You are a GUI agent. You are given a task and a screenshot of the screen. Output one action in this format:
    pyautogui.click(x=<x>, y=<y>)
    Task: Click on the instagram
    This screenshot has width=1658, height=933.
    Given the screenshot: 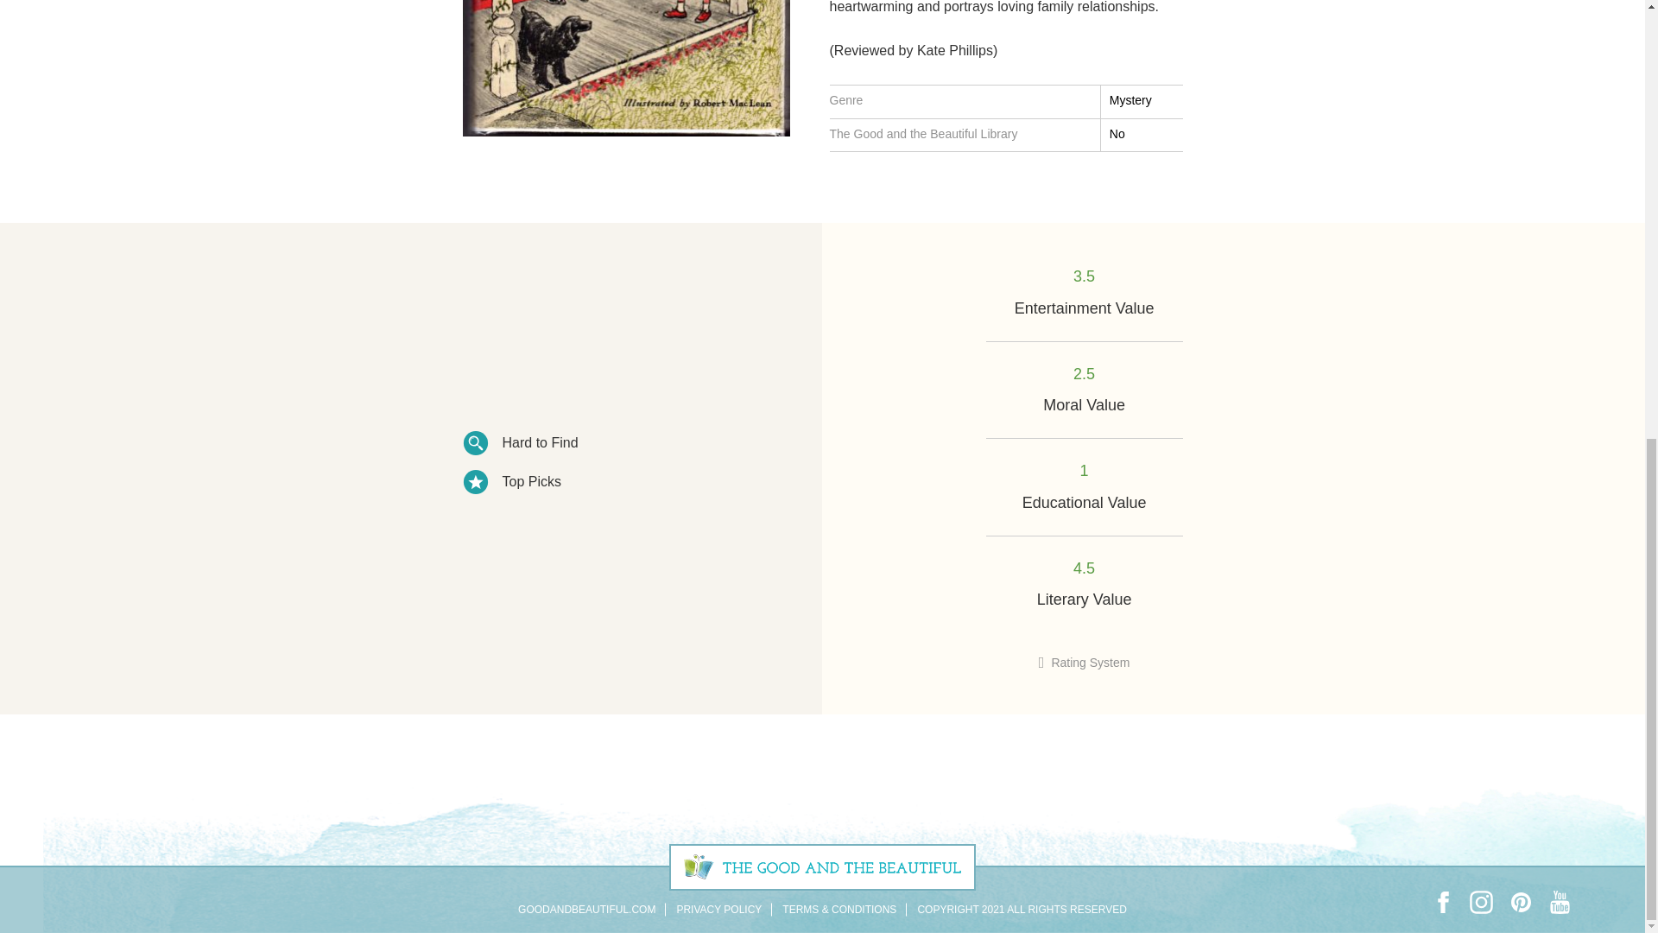 What is the action you would take?
    pyautogui.click(x=1481, y=902)
    